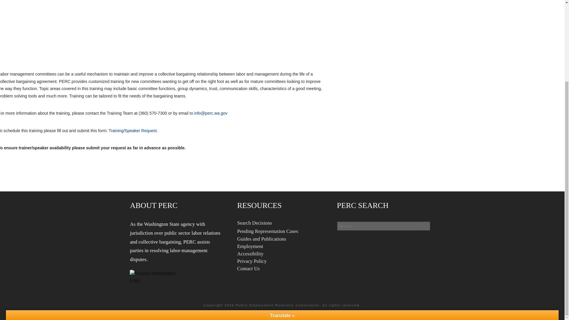  I want to click on Search, so click(423, 226).